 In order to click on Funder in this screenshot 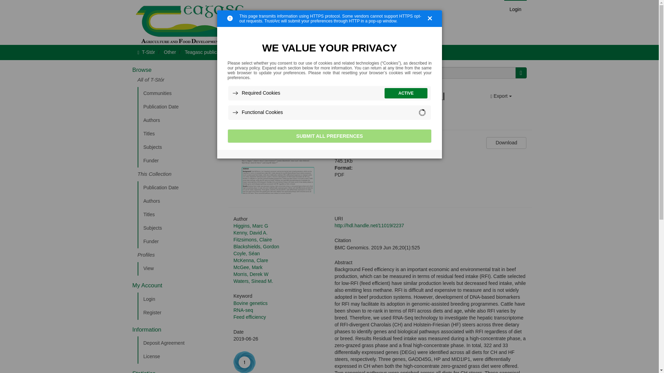, I will do `click(180, 242)`.